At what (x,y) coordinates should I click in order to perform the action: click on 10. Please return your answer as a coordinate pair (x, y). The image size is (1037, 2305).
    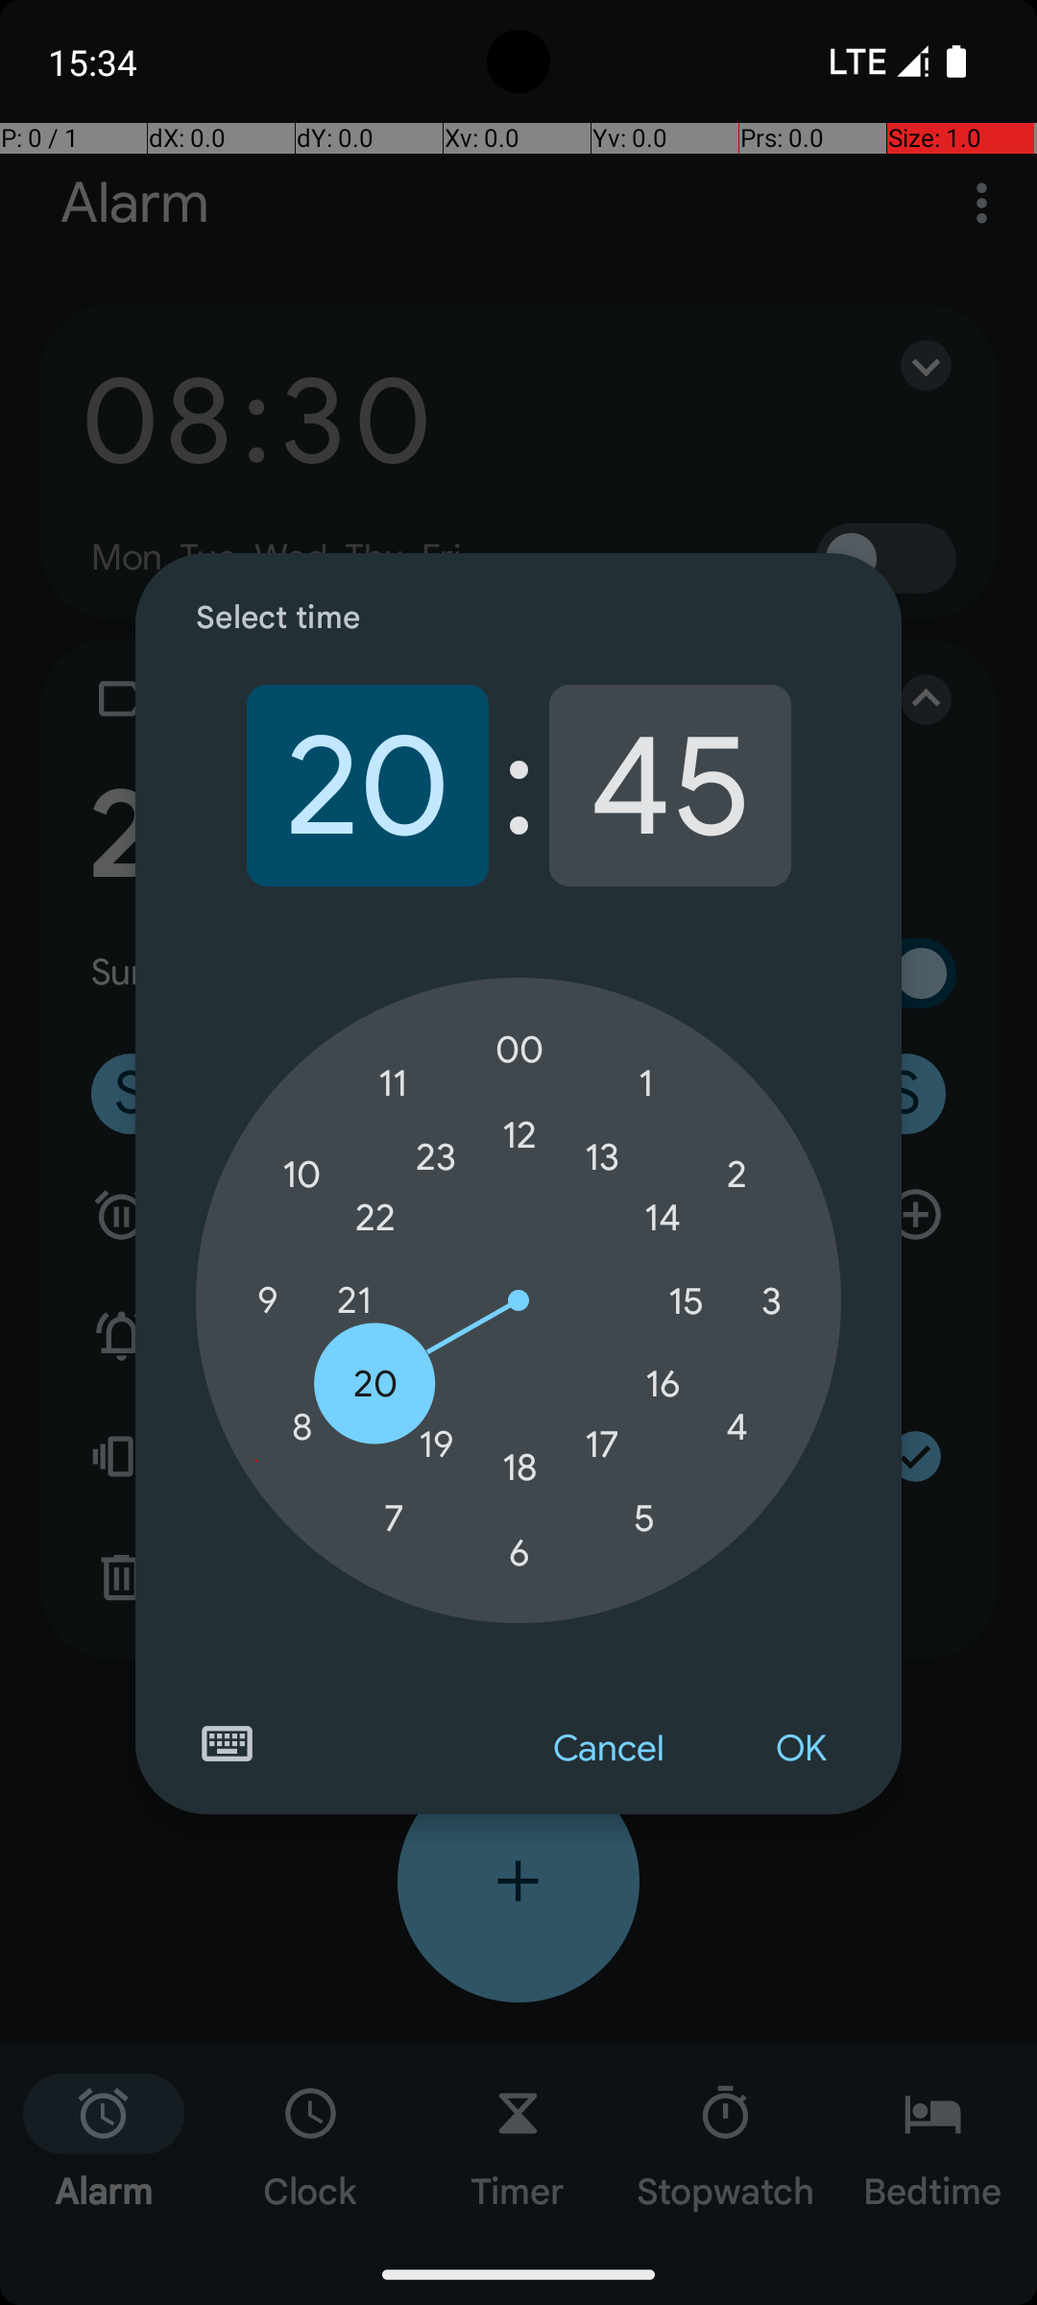
    Looking at the image, I should click on (301, 1176).